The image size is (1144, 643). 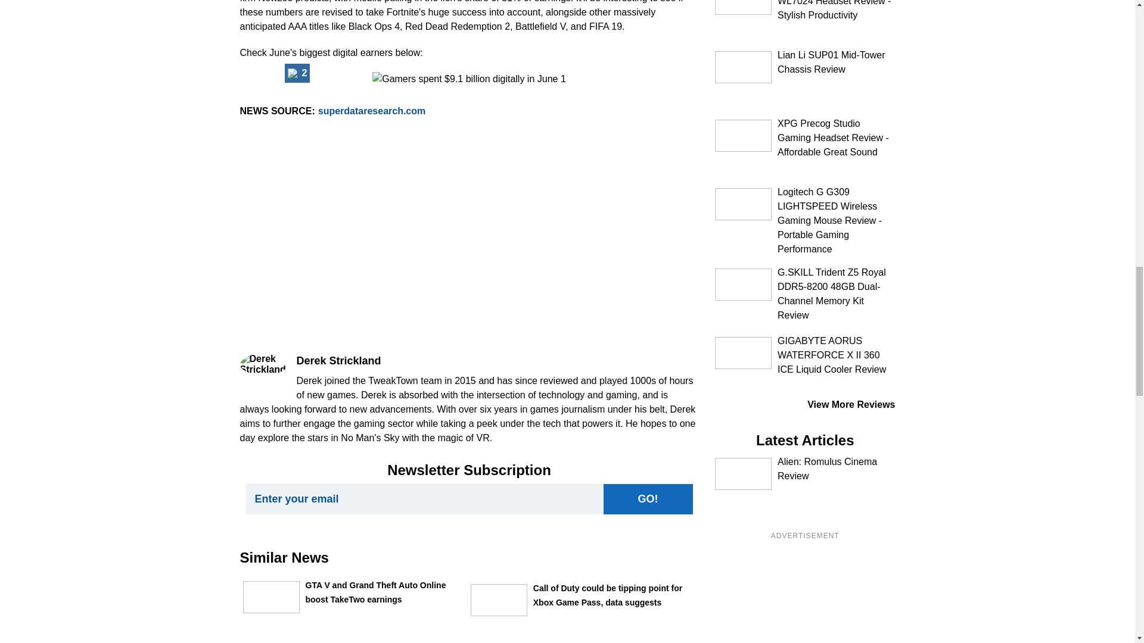 I want to click on Submit your email address, so click(x=647, y=499).